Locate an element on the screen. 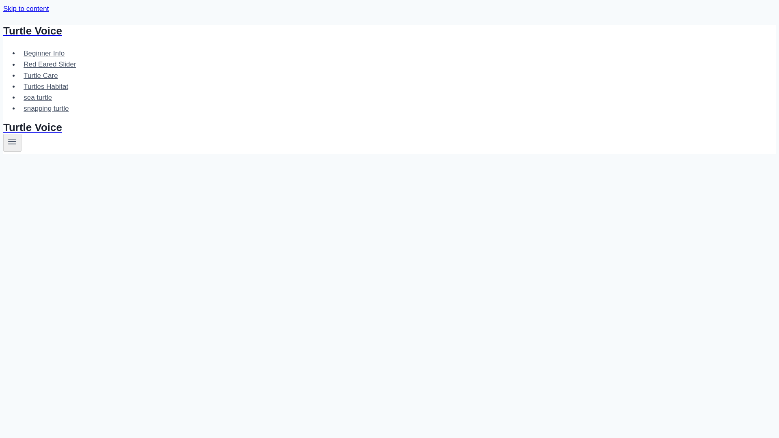 This screenshot has height=438, width=779. Turtle Care is located at coordinates (41, 75).